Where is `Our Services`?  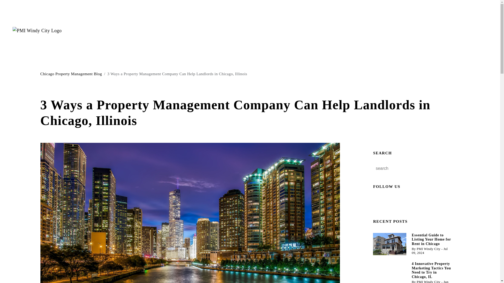
Our Services is located at coordinates (112, 31).